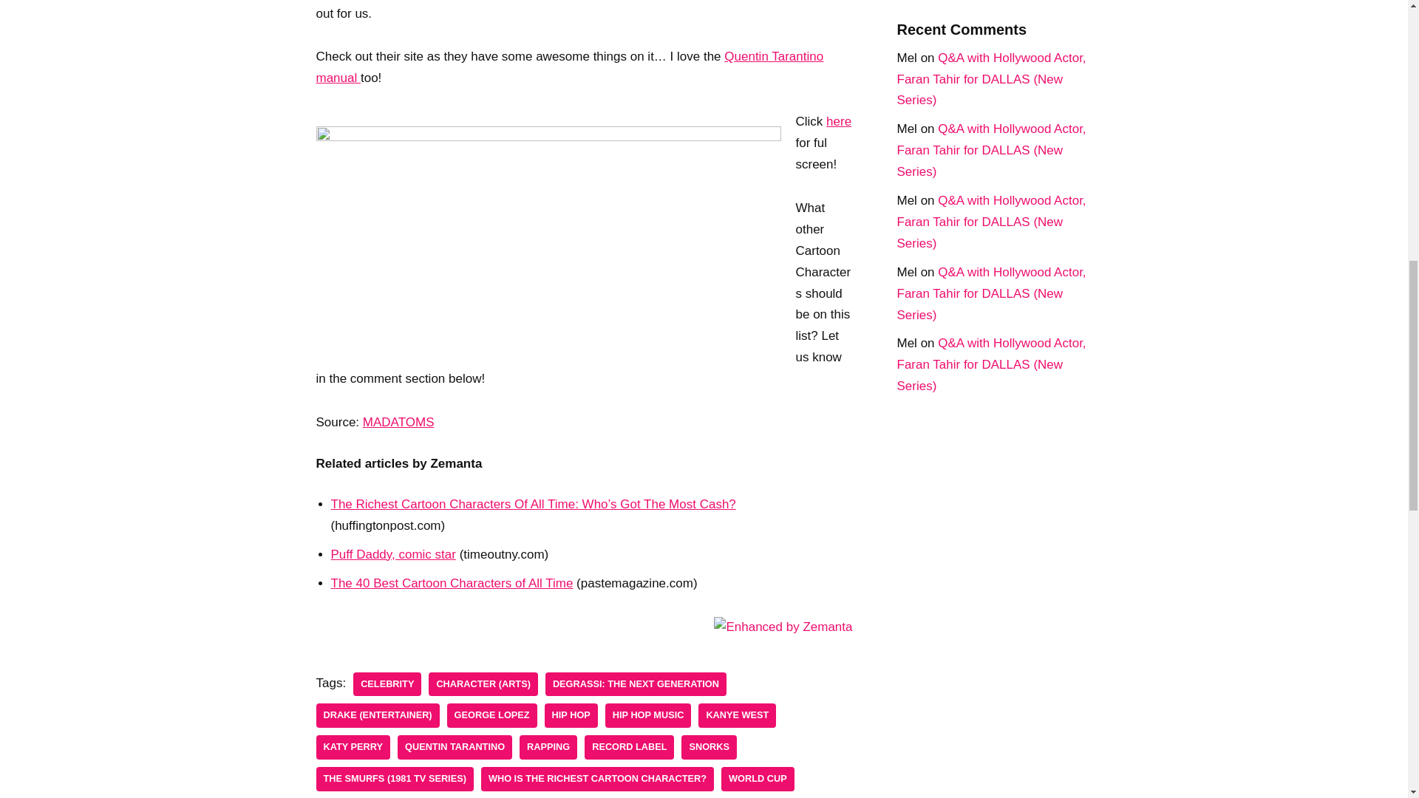  What do you see at coordinates (452, 583) in the screenshot?
I see `The 40 Best Cartoon Characters of All Time` at bounding box center [452, 583].